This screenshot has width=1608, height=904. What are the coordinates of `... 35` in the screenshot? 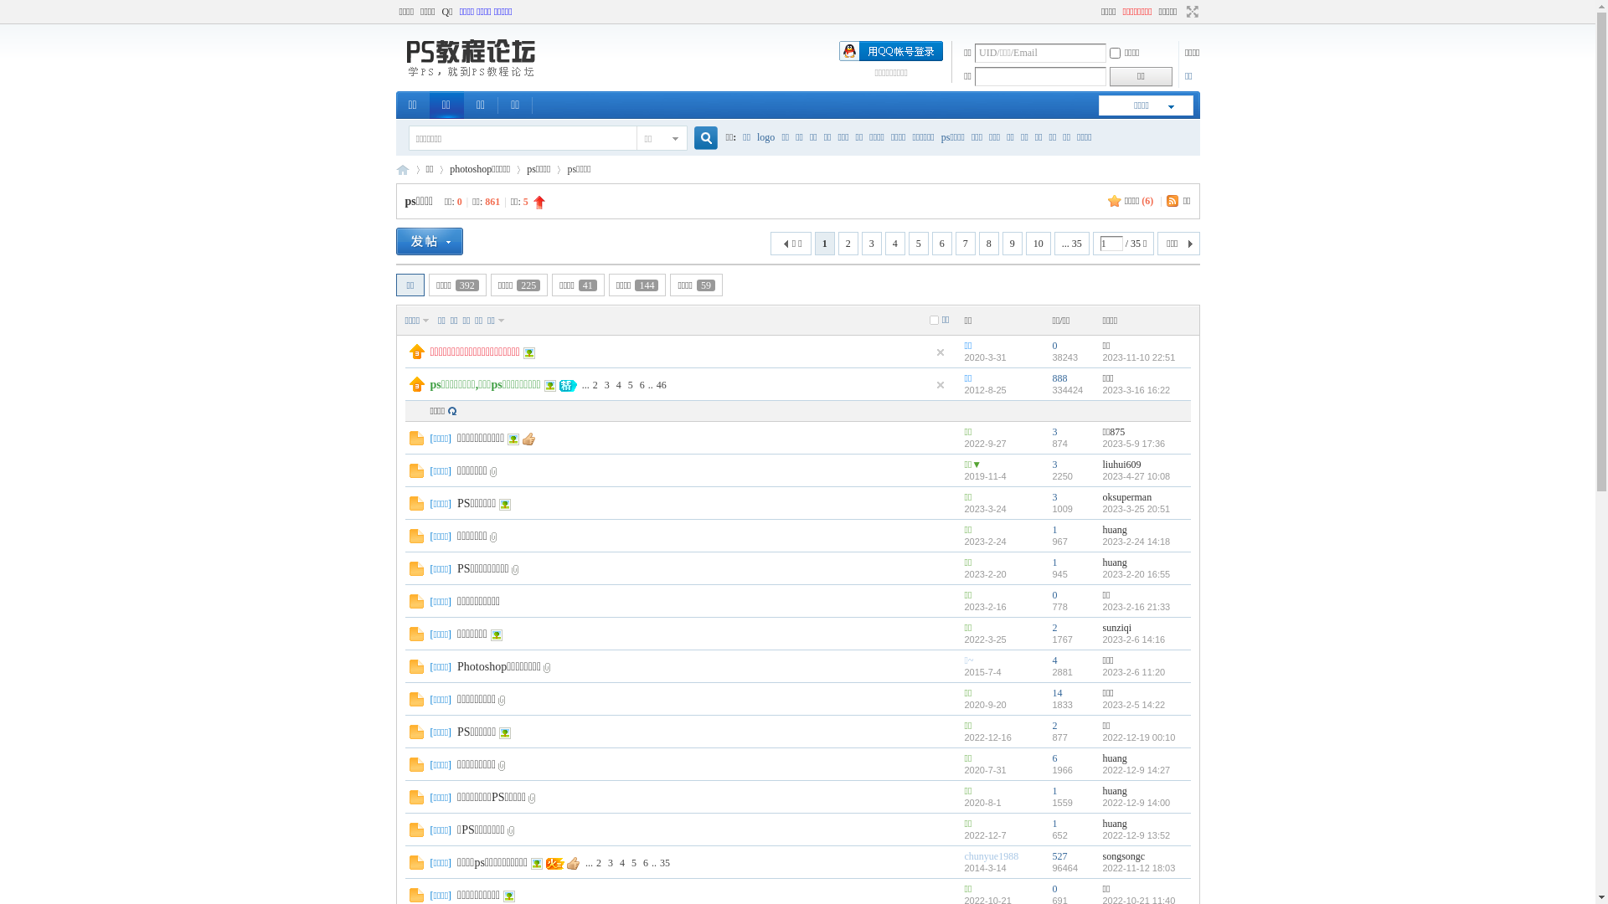 It's located at (1072, 244).